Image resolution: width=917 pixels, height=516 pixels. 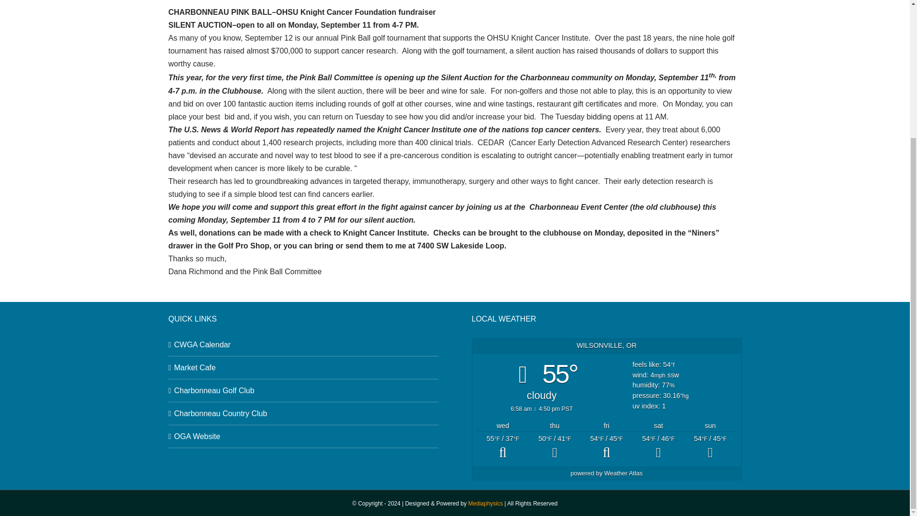 I want to click on Partly Cloudy, so click(x=607, y=448).